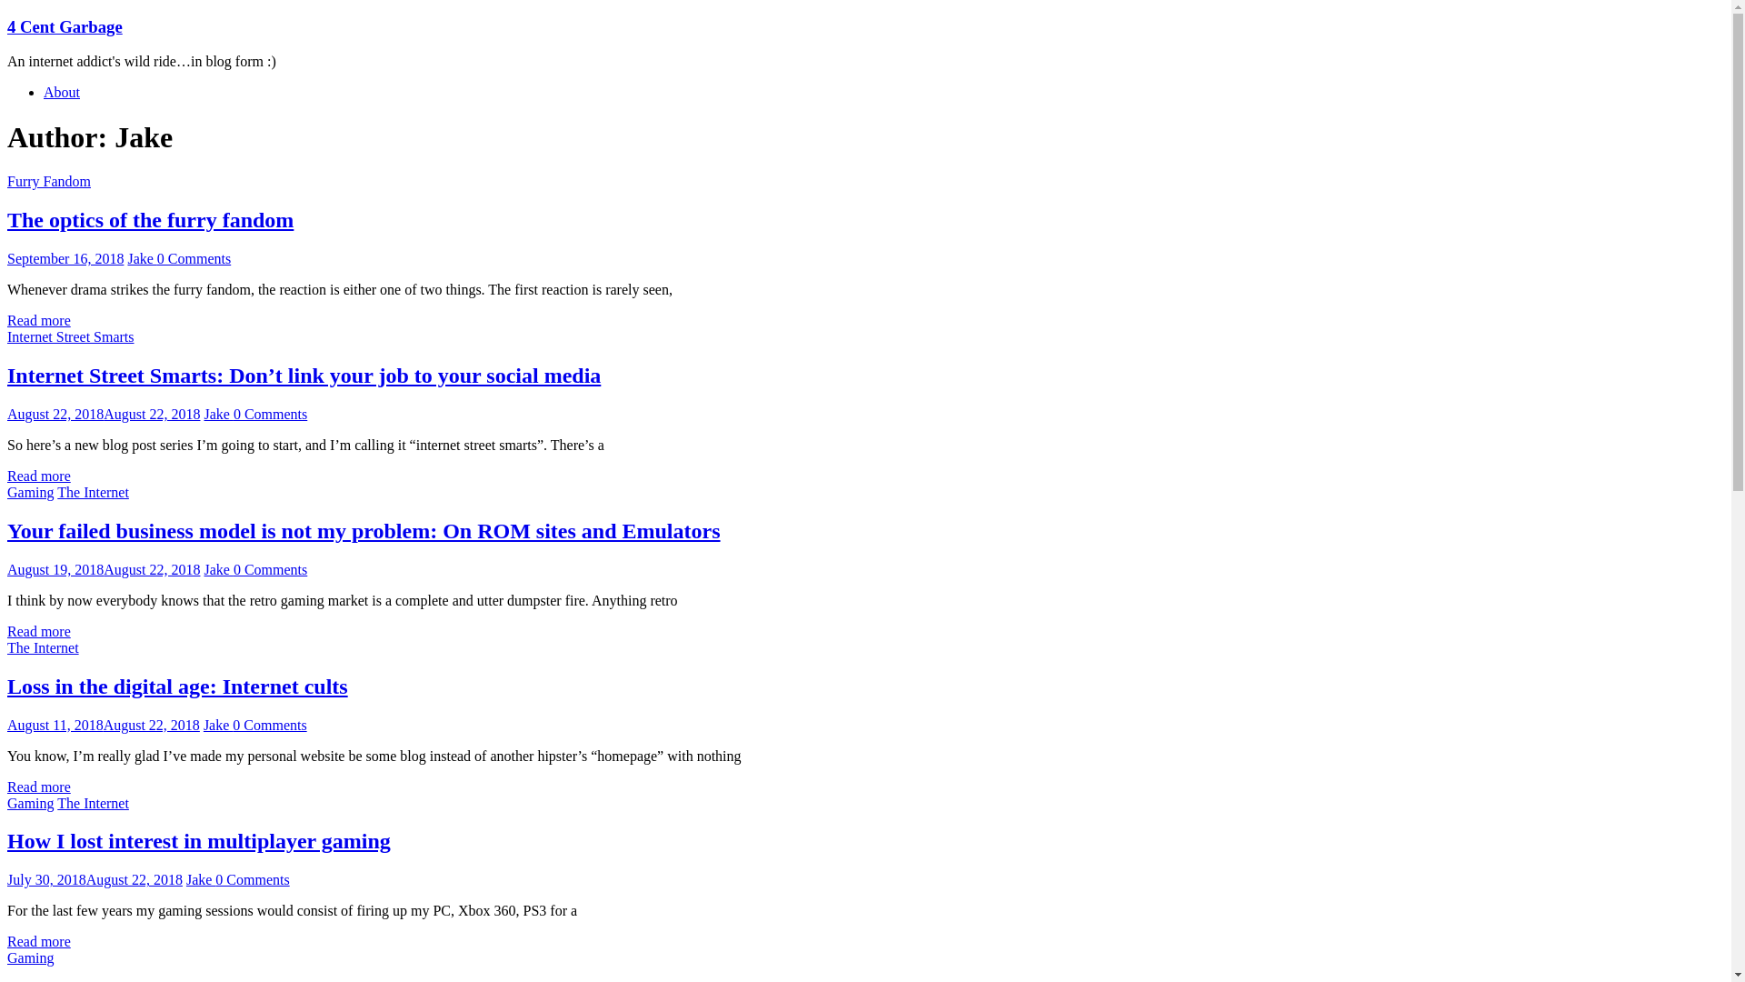  What do you see at coordinates (39, 631) in the screenshot?
I see `Read more` at bounding box center [39, 631].